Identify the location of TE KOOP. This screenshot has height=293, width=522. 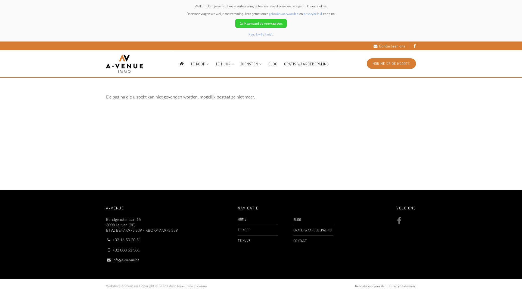
(200, 64).